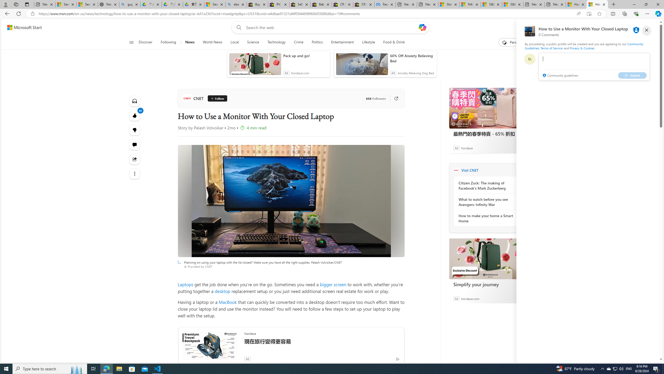 This screenshot has height=374, width=664. Describe the element at coordinates (487, 185) in the screenshot. I see `Citizen Zuck: The making of Facebook's Mark Zuckerberg` at that location.